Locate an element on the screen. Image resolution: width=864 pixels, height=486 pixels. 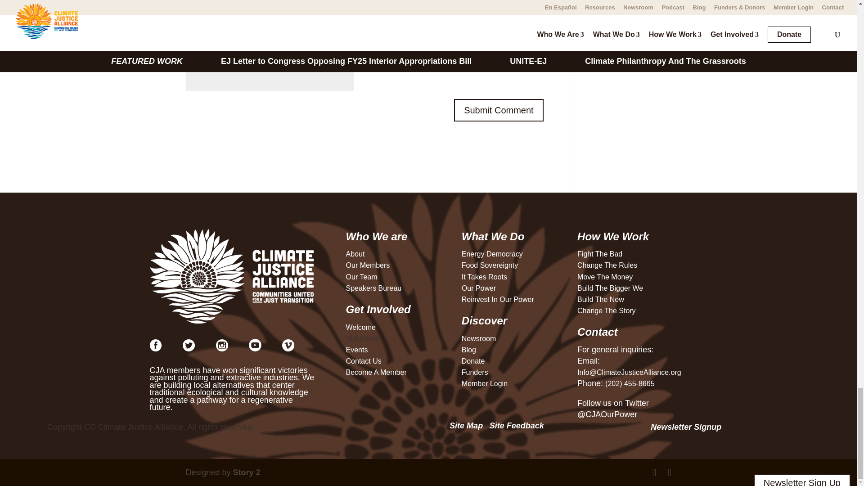
English500OneColorCJALogo is located at coordinates (232, 276).